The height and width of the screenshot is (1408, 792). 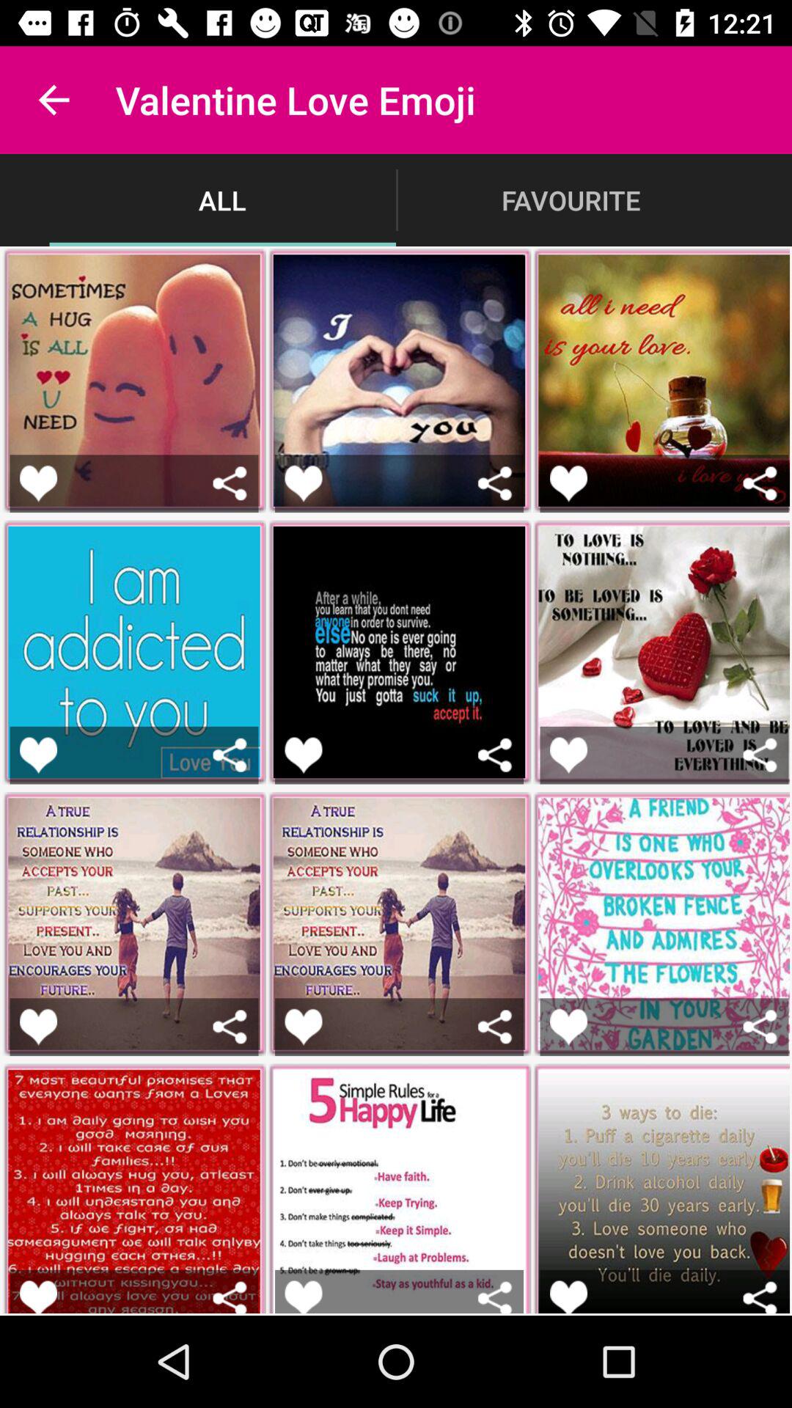 I want to click on share post, so click(x=760, y=755).